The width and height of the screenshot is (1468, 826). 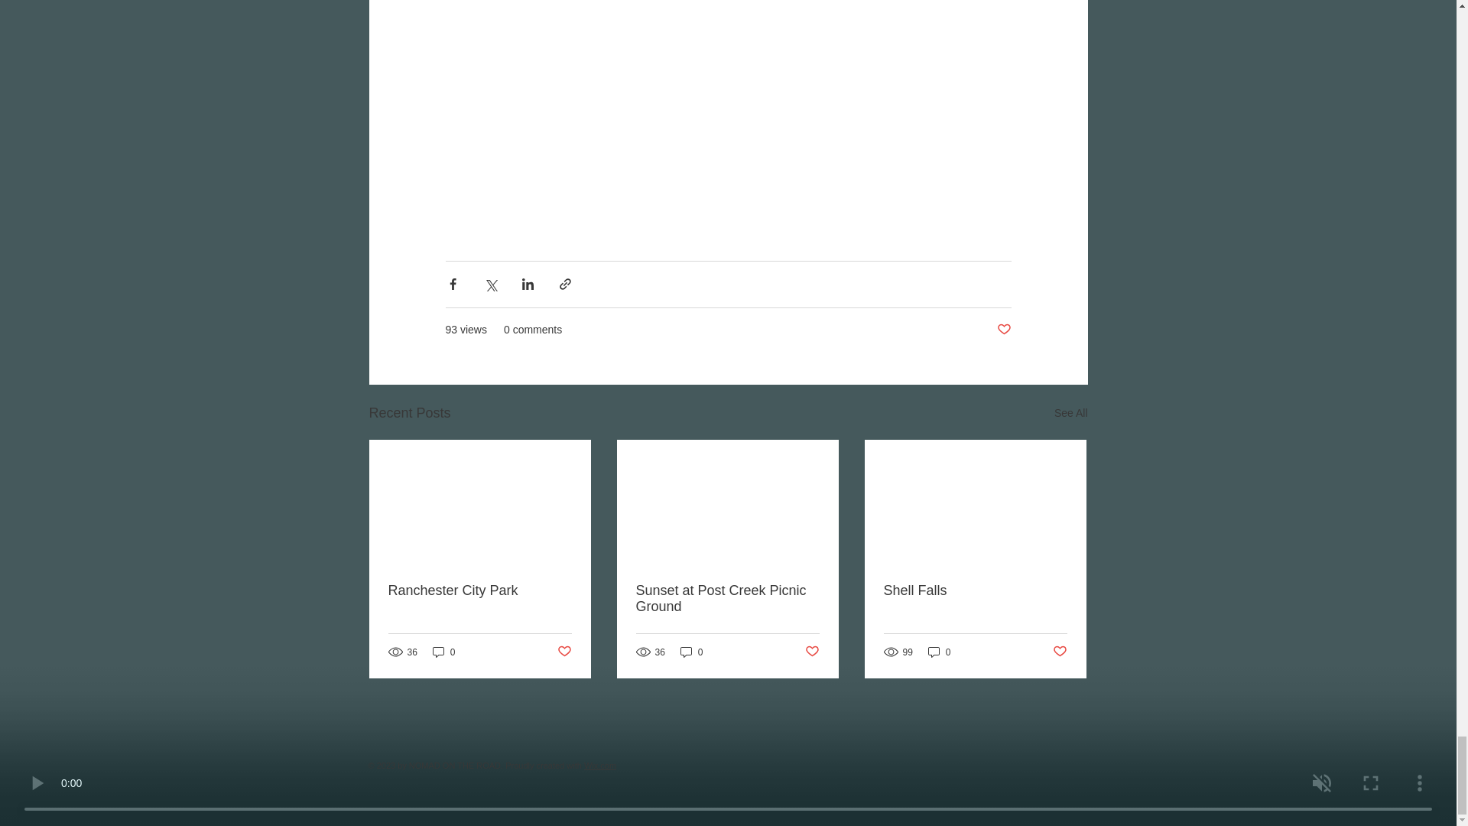 I want to click on Post not marked as liked, so click(x=563, y=652).